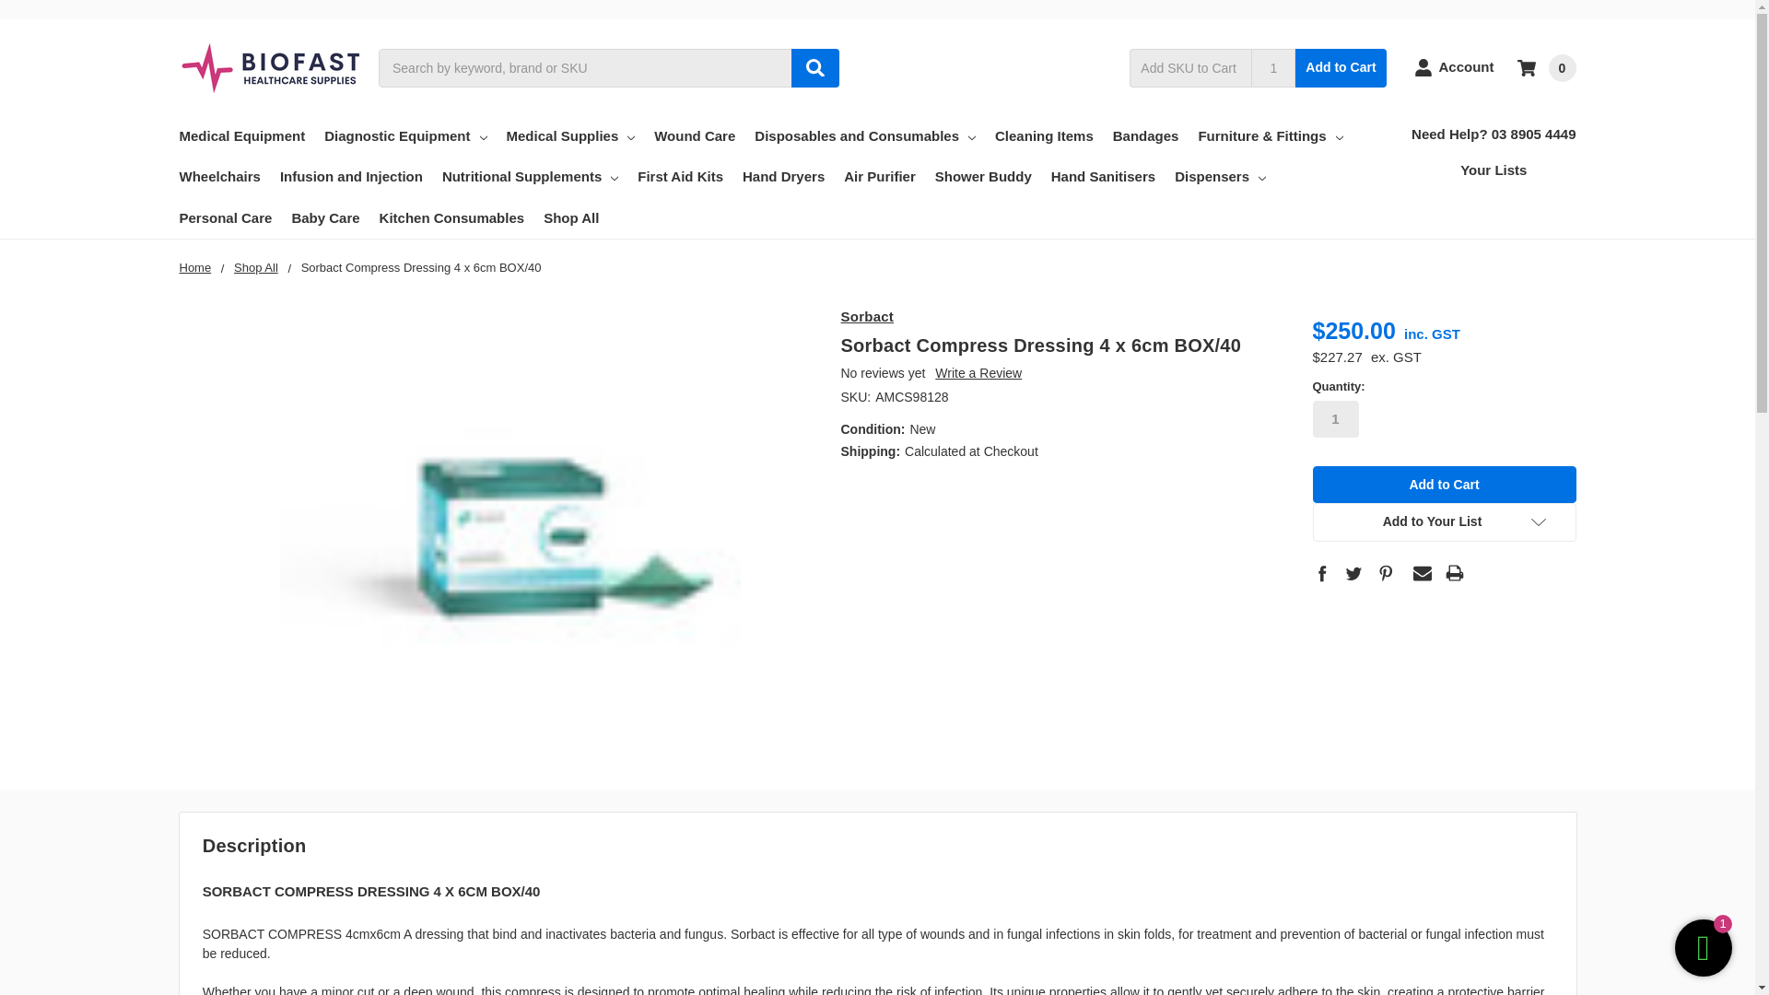 This screenshot has width=1769, height=995. Describe the element at coordinates (1272, 66) in the screenshot. I see `1` at that location.